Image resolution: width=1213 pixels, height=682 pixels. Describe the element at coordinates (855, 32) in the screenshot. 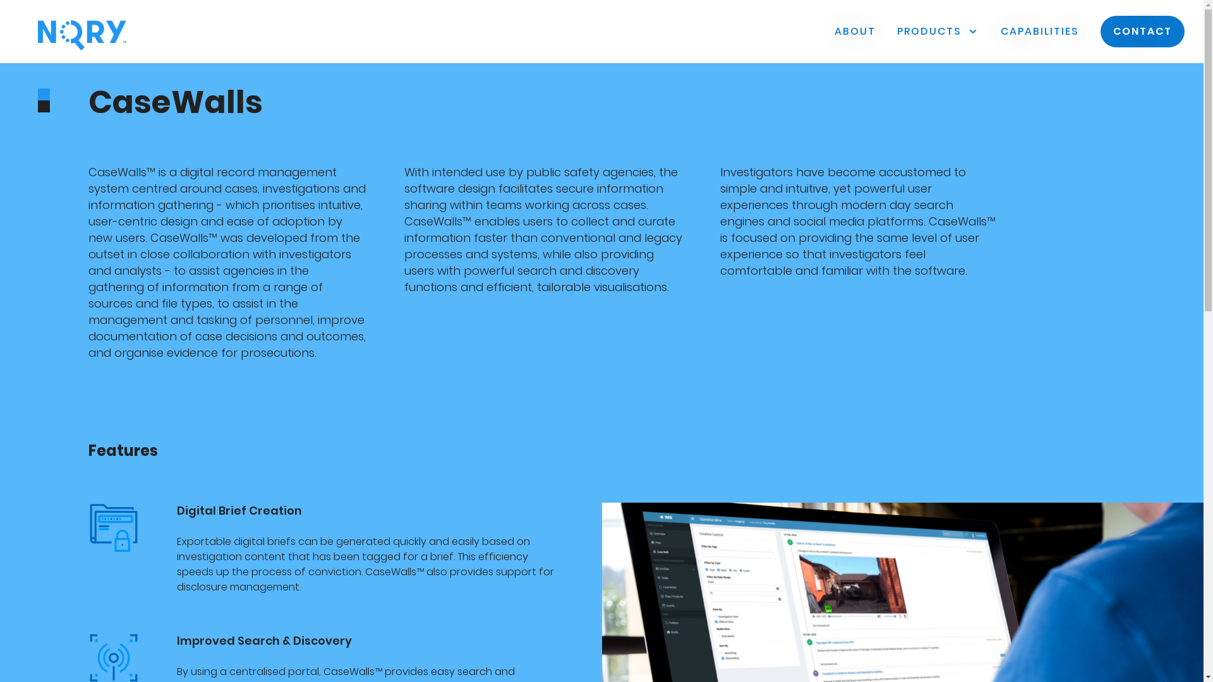

I see `ABOUT` at that location.